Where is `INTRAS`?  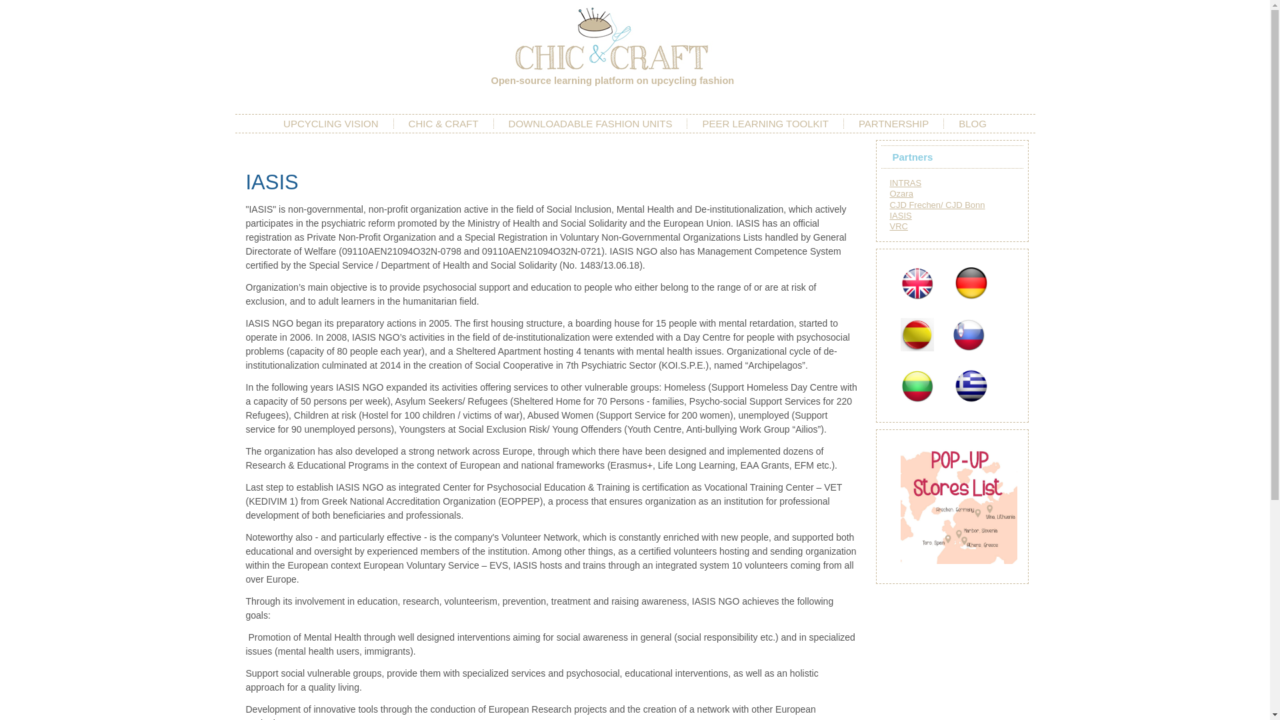 INTRAS is located at coordinates (905, 183).